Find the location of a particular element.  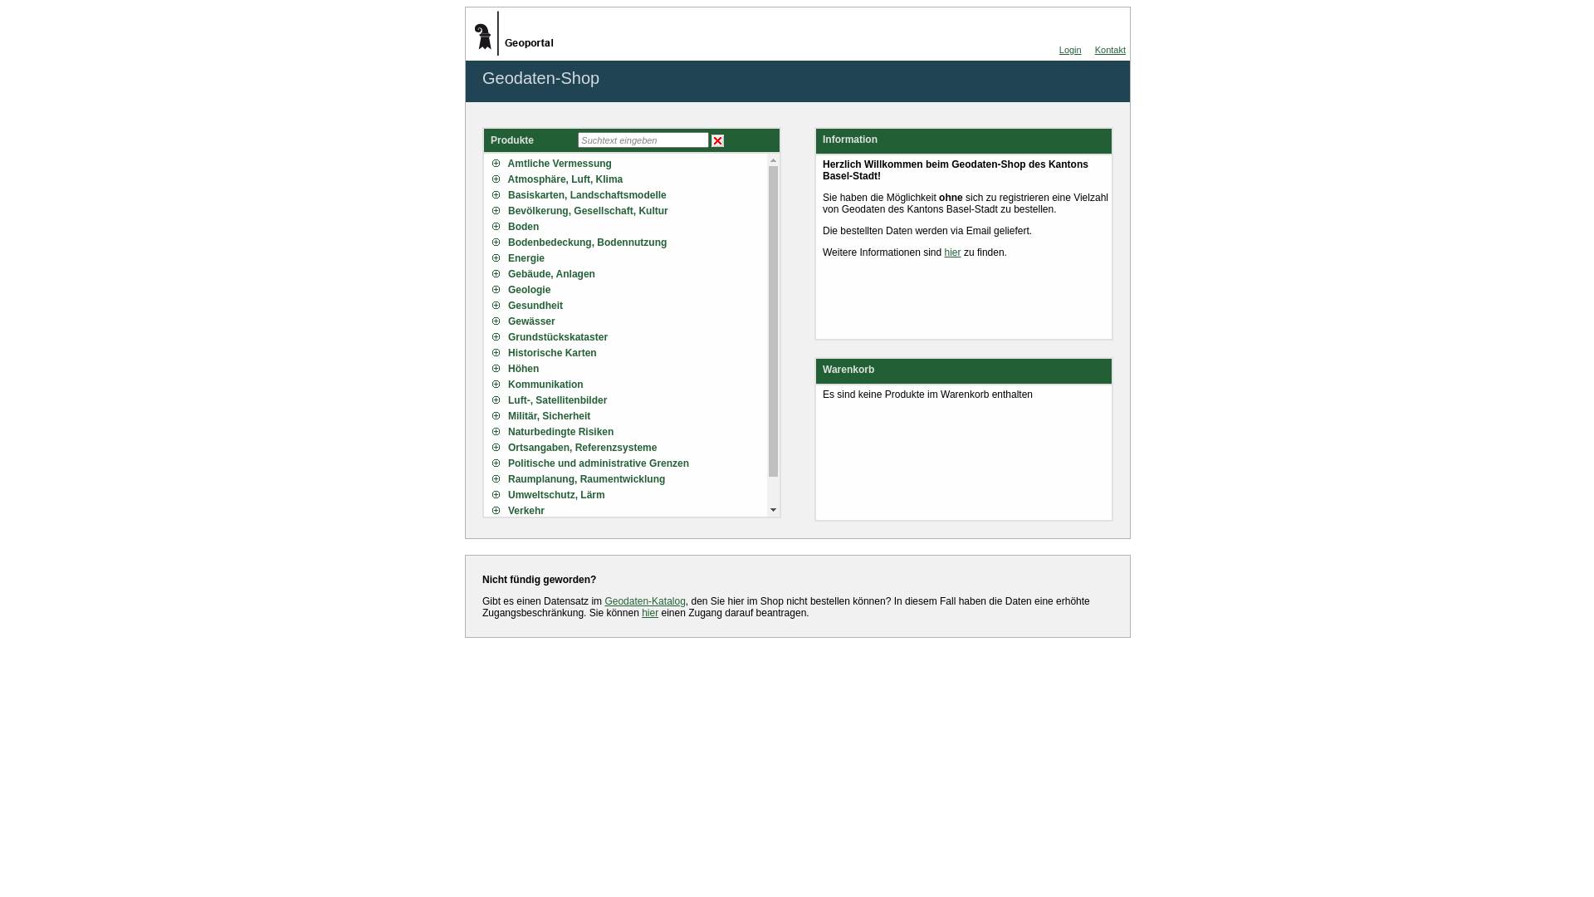

   Wald, Flora, Fauna is located at coordinates (629, 527).